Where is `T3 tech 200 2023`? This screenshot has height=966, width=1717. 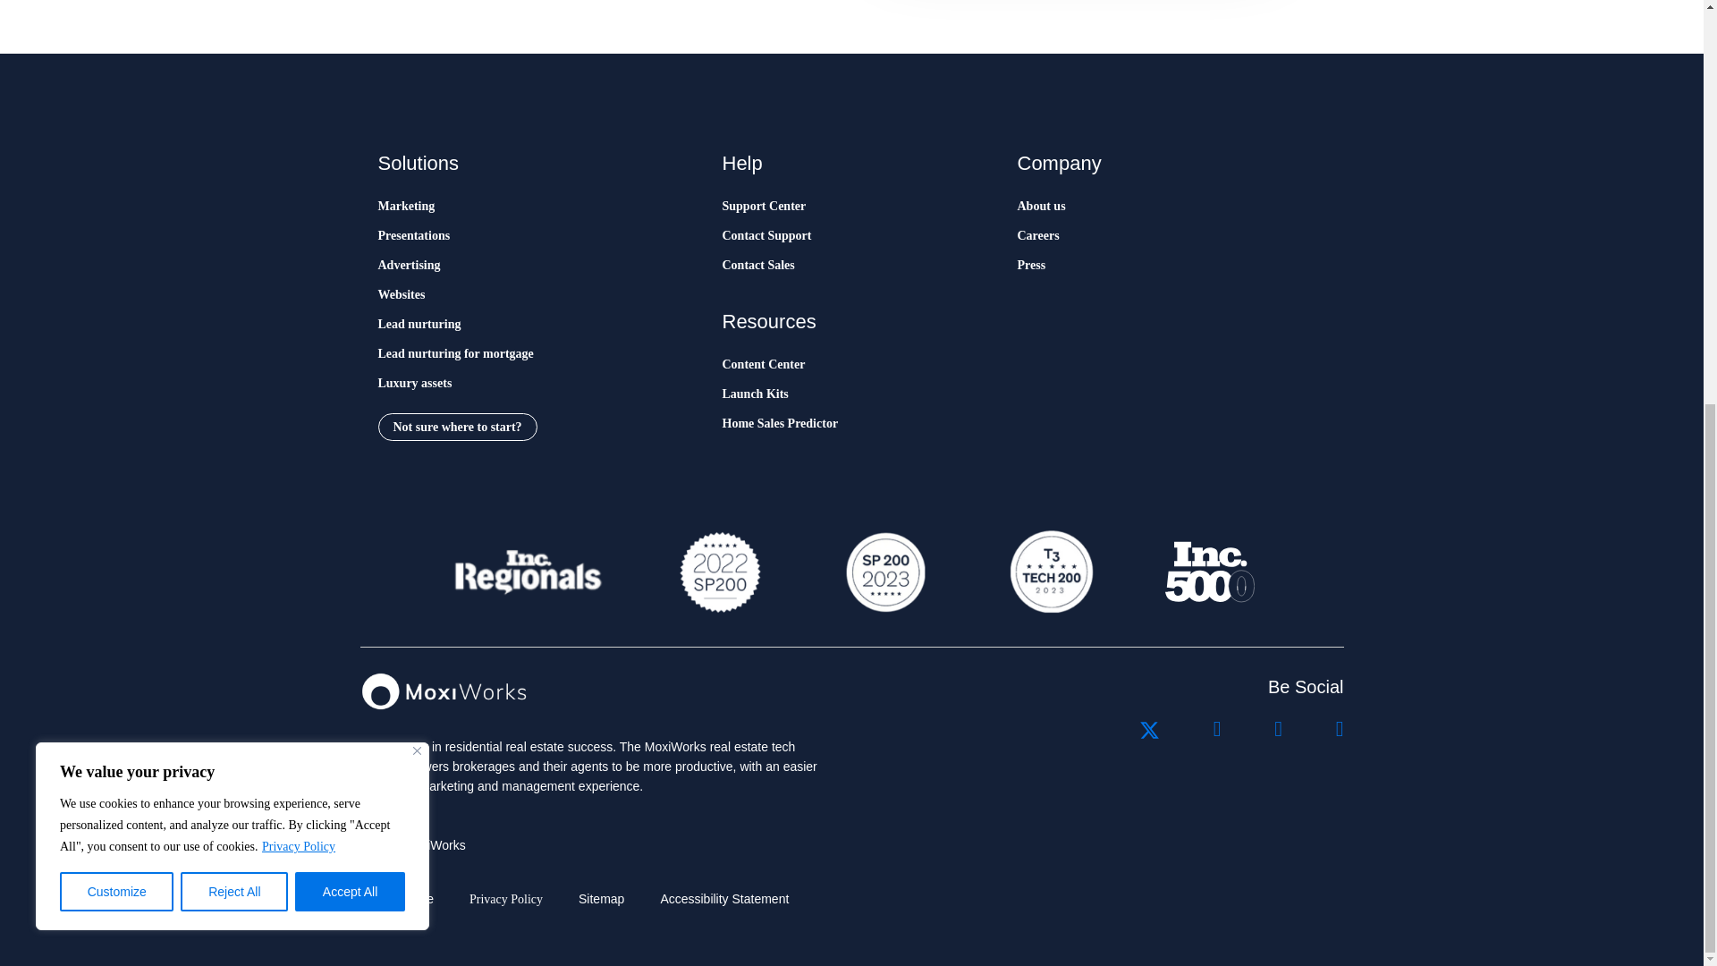
T3 tech 200 2023 is located at coordinates (1050, 572).